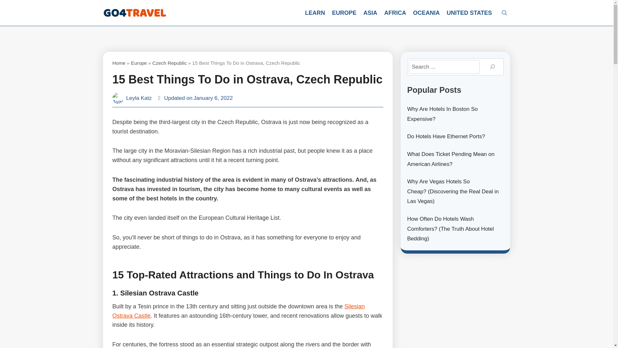 The image size is (618, 348). What do you see at coordinates (138, 98) in the screenshot?
I see `Leyla Katz` at bounding box center [138, 98].